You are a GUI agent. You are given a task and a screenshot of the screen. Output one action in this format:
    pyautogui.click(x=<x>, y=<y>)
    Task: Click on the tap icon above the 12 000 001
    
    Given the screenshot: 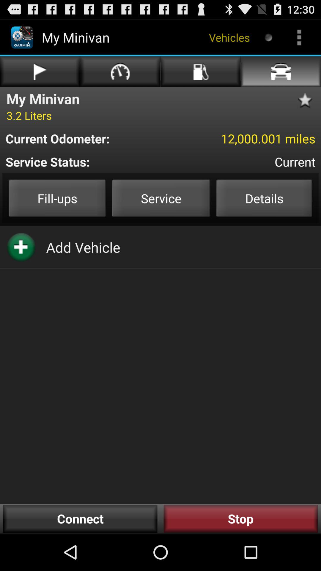 What is the action you would take?
    pyautogui.click(x=307, y=101)
    